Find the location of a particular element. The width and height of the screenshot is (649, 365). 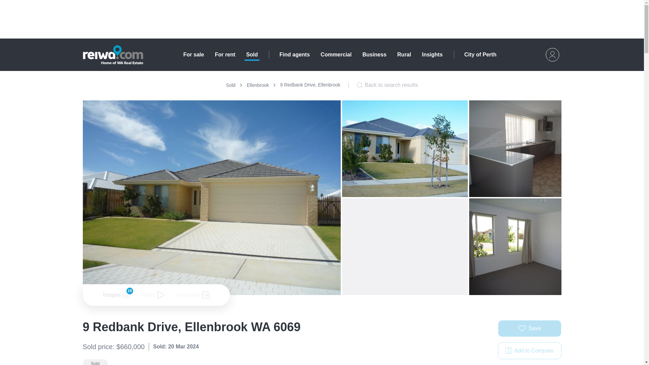

Add to Compare is located at coordinates (258, 85).